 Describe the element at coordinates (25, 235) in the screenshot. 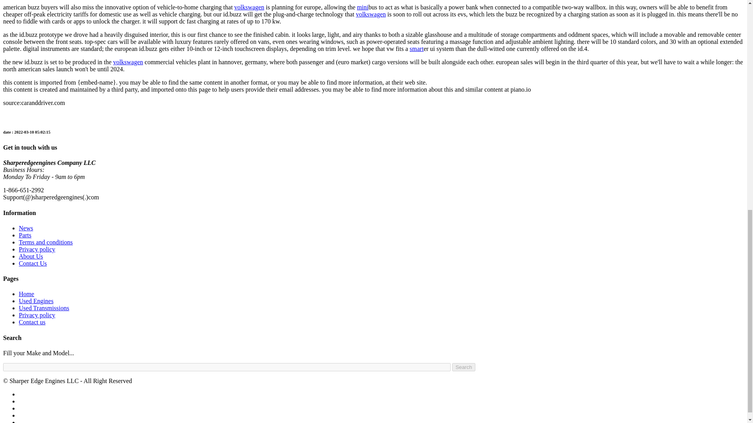

I see `Car Used Parts` at that location.